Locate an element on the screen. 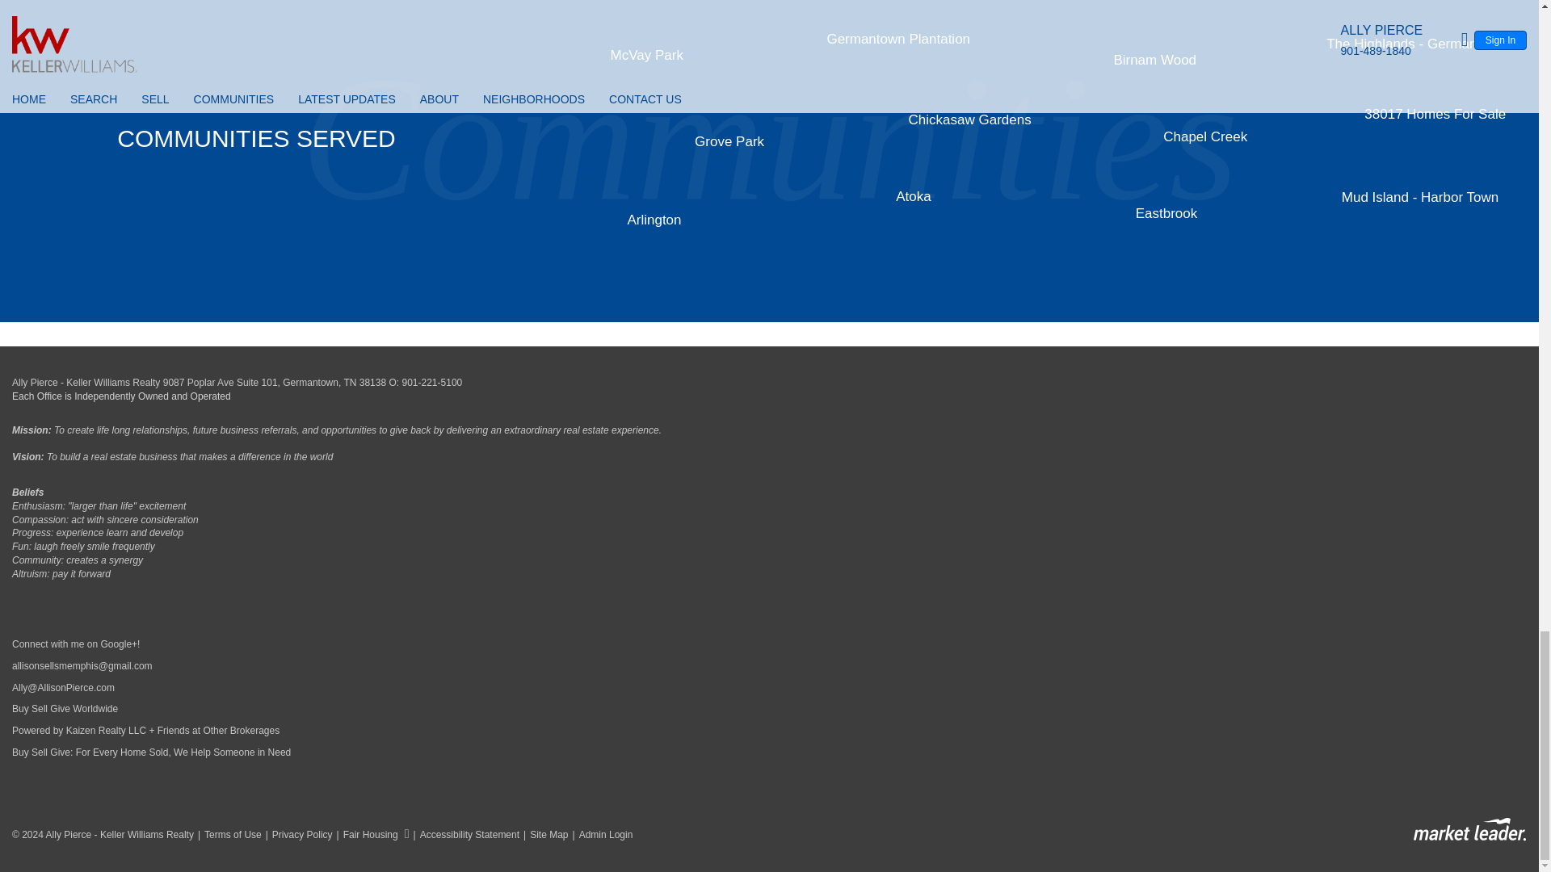 The width and height of the screenshot is (1551, 872). Birnam Wood is located at coordinates (1154, 60).